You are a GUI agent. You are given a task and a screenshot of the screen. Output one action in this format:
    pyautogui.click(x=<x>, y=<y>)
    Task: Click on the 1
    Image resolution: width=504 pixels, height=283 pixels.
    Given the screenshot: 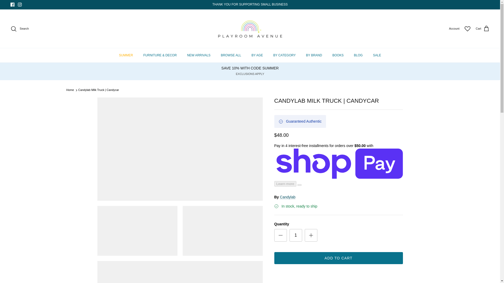 What is the action you would take?
    pyautogui.click(x=296, y=235)
    